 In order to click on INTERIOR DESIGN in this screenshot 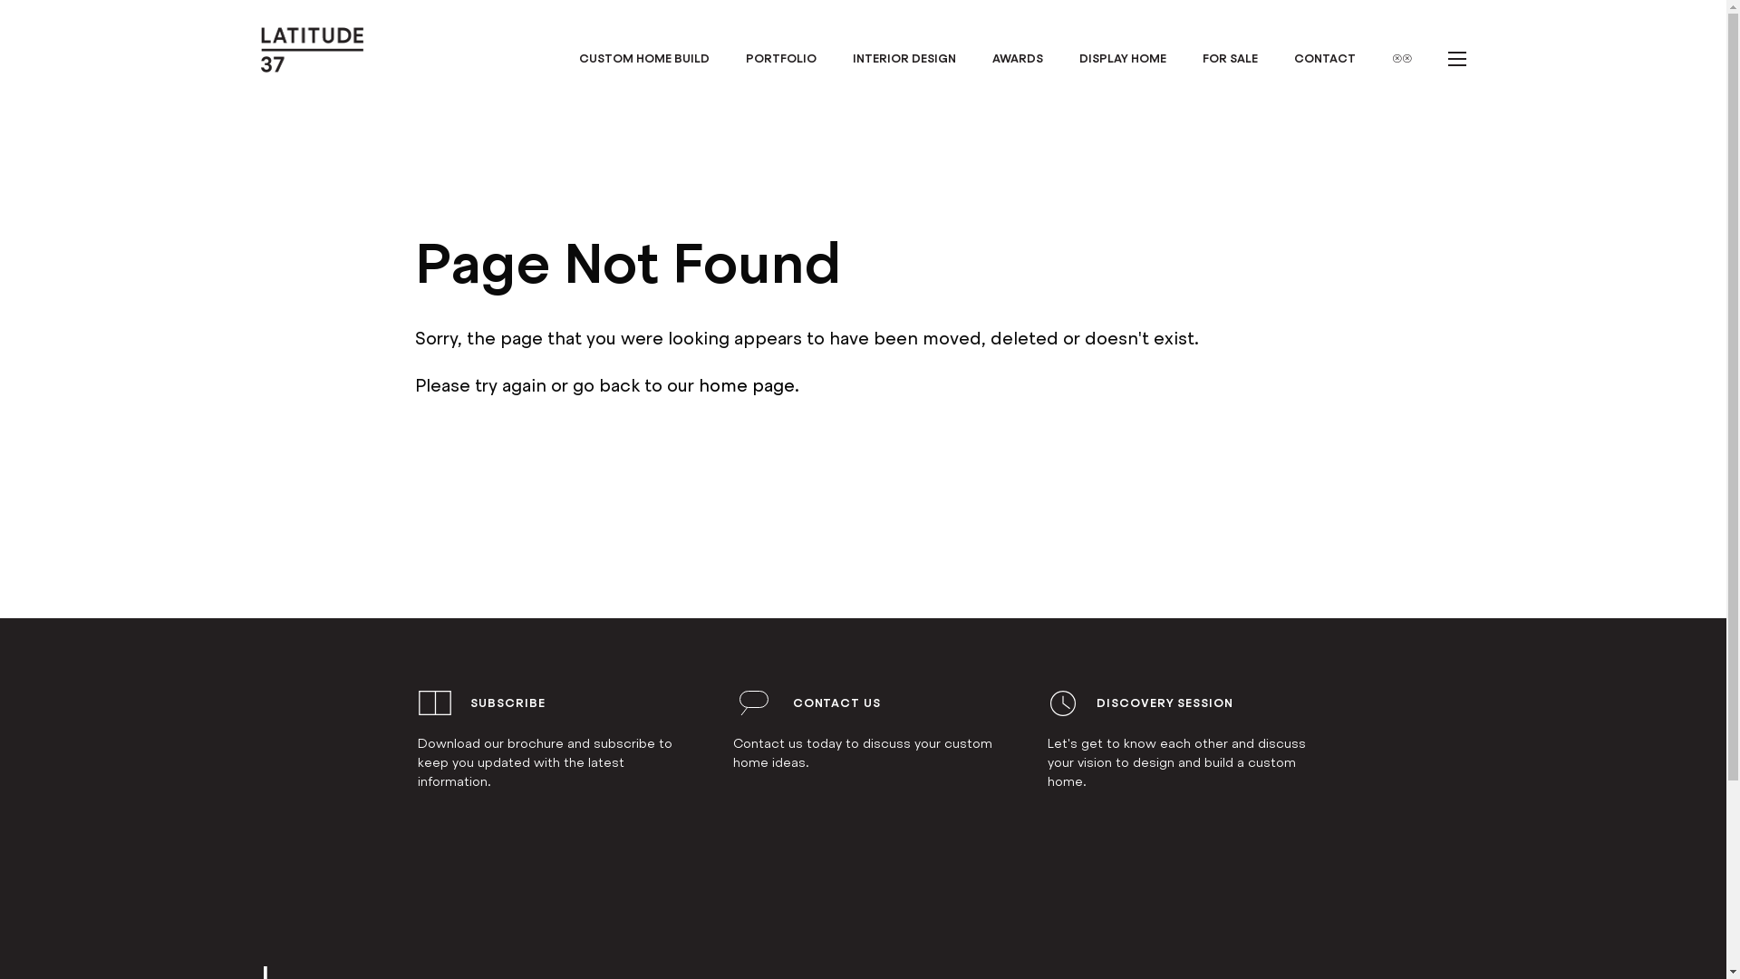, I will do `click(904, 59)`.